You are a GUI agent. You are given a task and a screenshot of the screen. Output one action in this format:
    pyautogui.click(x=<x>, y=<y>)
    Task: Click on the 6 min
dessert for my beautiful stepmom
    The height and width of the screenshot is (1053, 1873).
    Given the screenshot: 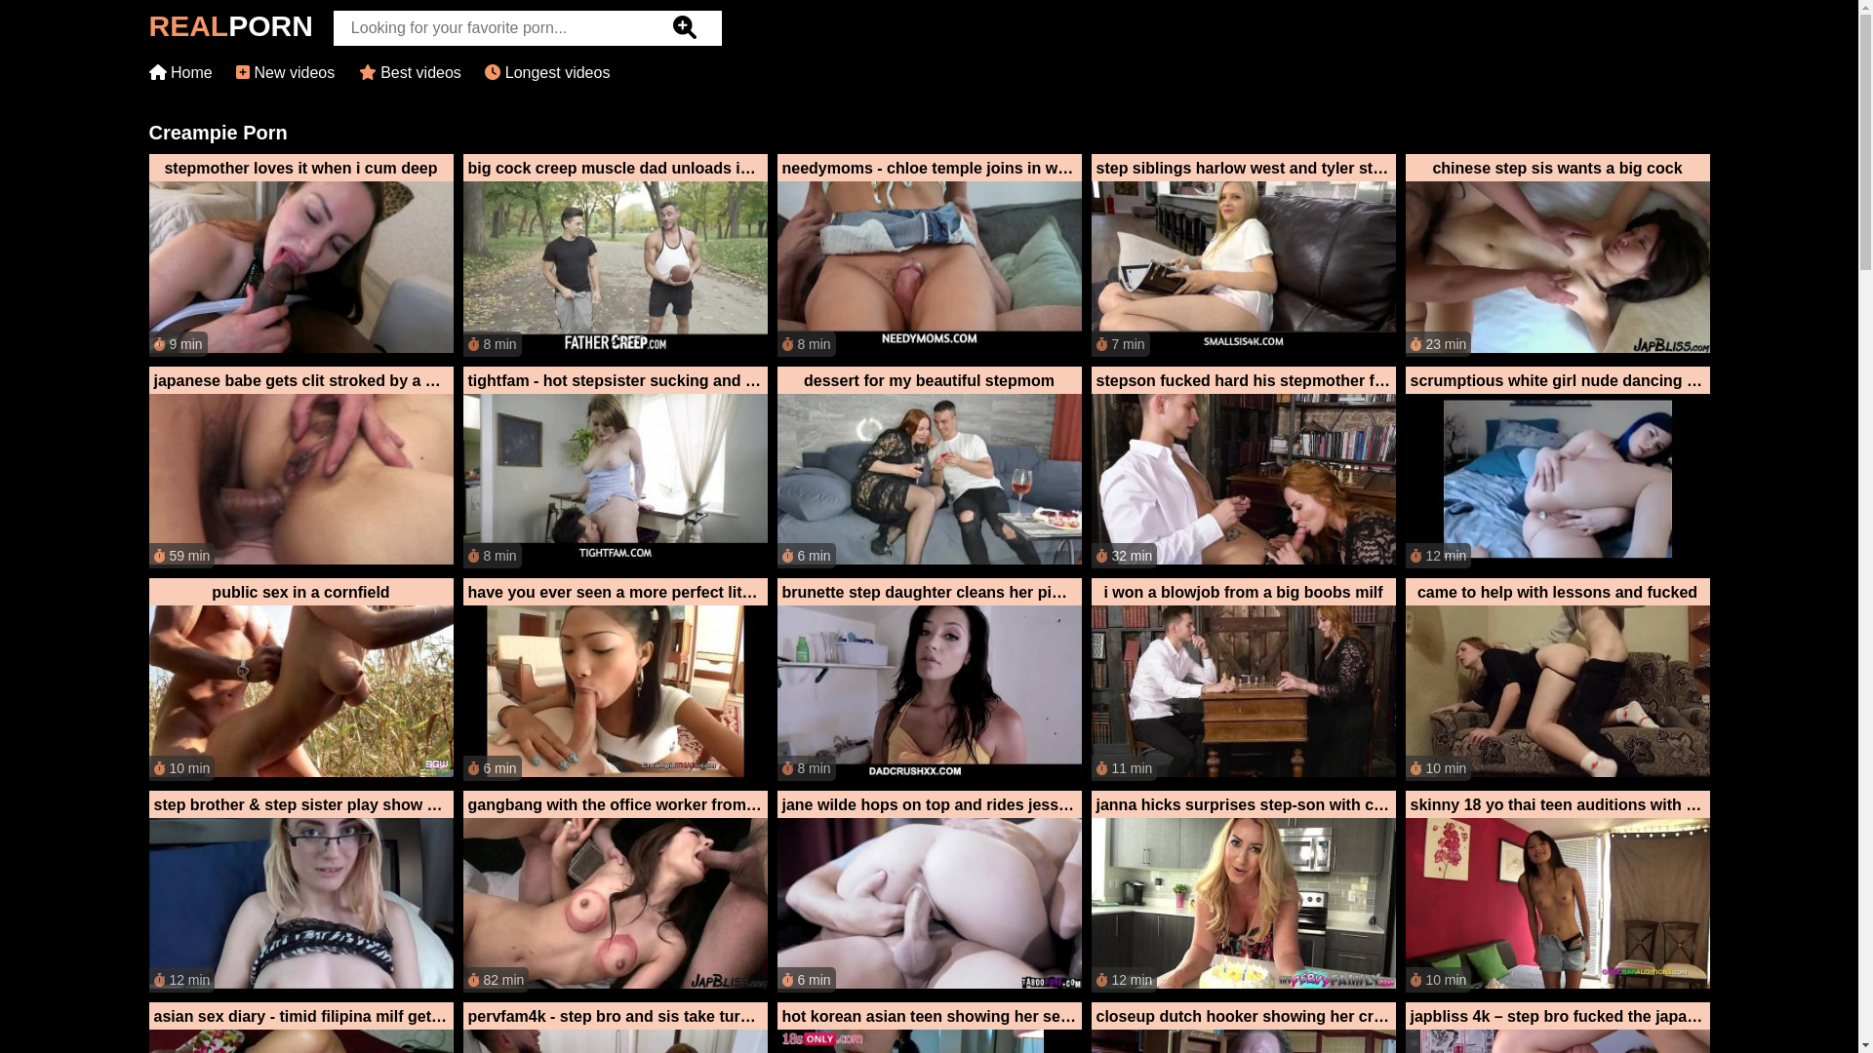 What is the action you would take?
    pyautogui.click(x=929, y=468)
    